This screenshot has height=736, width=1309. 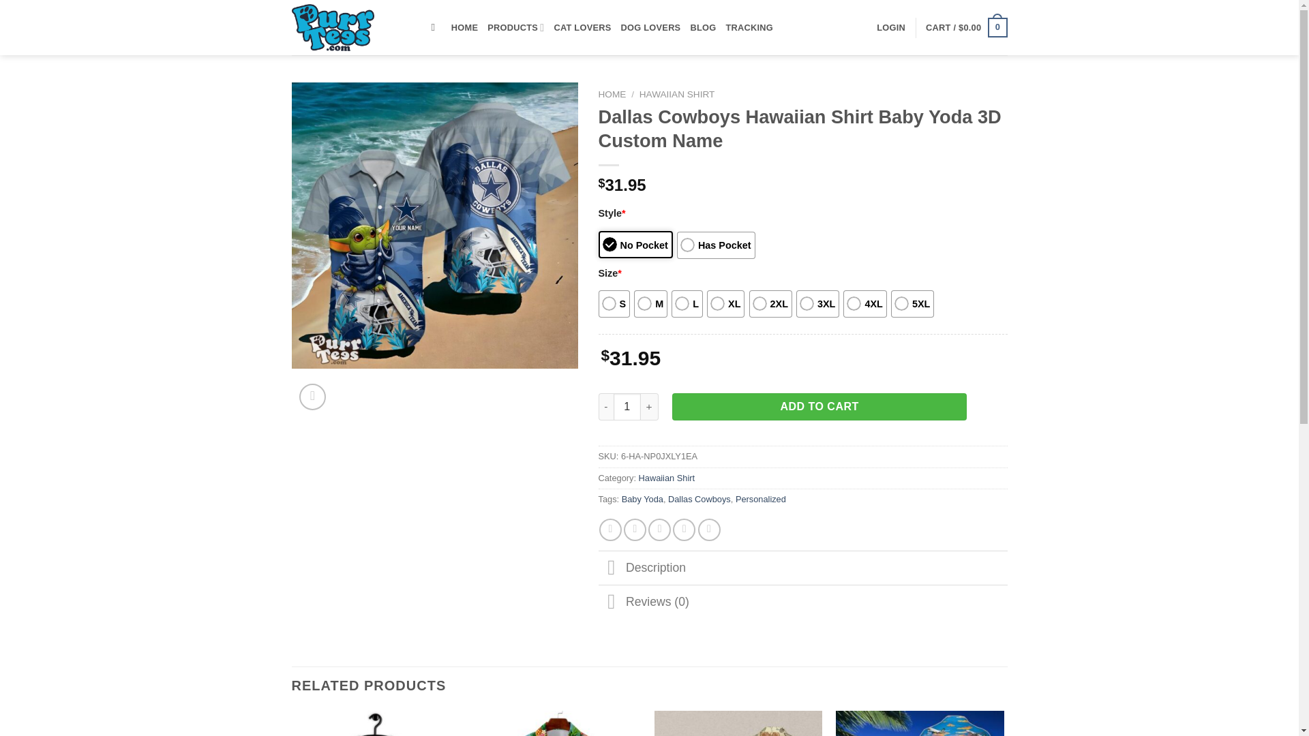 I want to click on Dallas Cowboys, so click(x=699, y=499).